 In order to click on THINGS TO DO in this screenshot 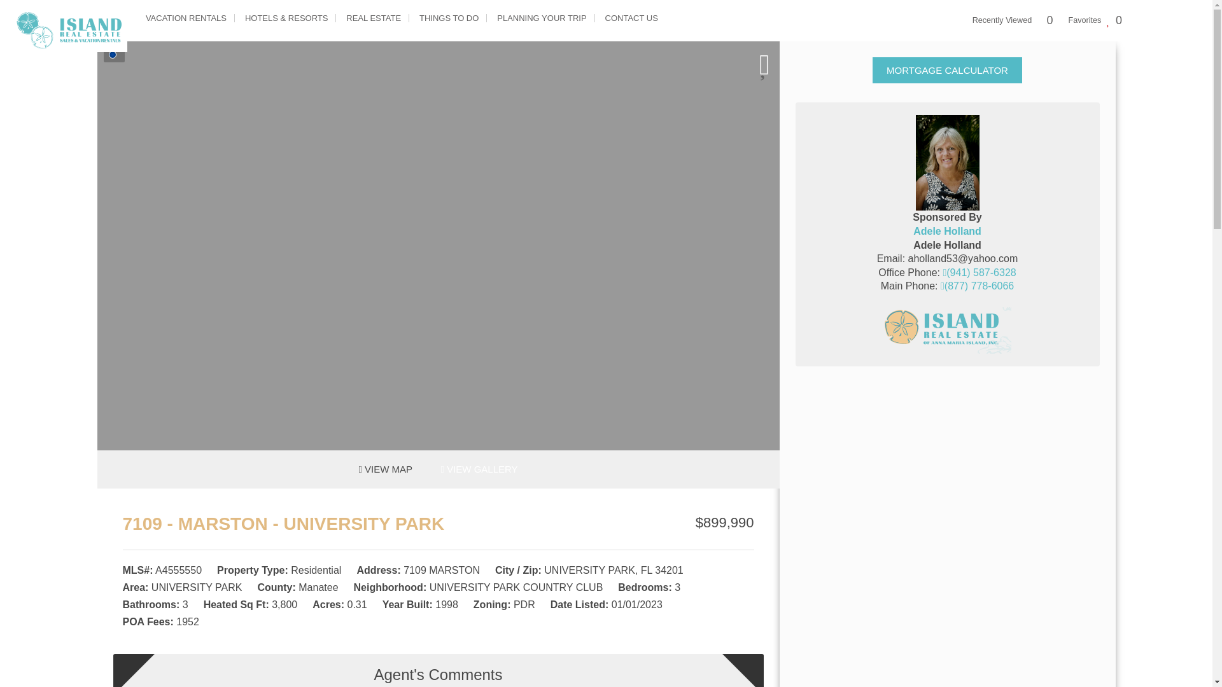, I will do `click(449, 18)`.